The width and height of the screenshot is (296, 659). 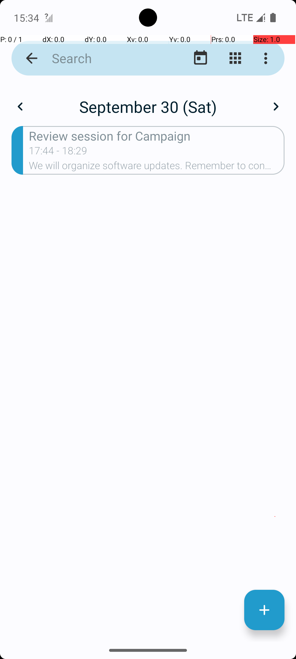 What do you see at coordinates (148, 107) in the screenshot?
I see `September 30 (Sat)` at bounding box center [148, 107].